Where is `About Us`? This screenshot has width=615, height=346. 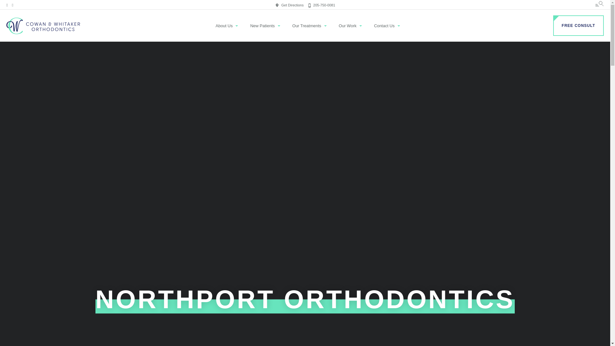
About Us is located at coordinates (224, 26).